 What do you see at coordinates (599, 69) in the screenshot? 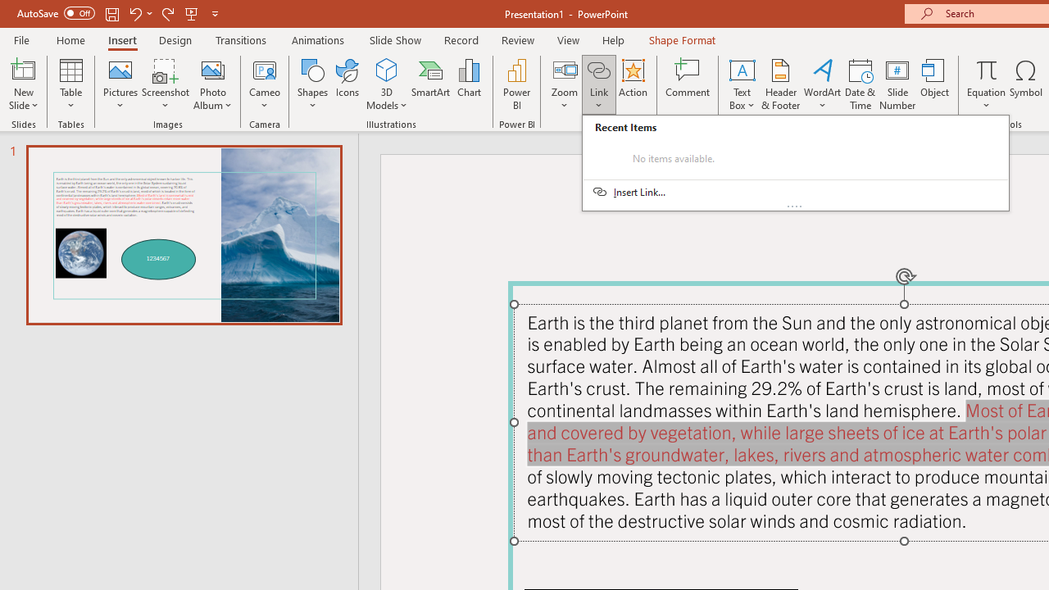
I see `Link` at bounding box center [599, 69].